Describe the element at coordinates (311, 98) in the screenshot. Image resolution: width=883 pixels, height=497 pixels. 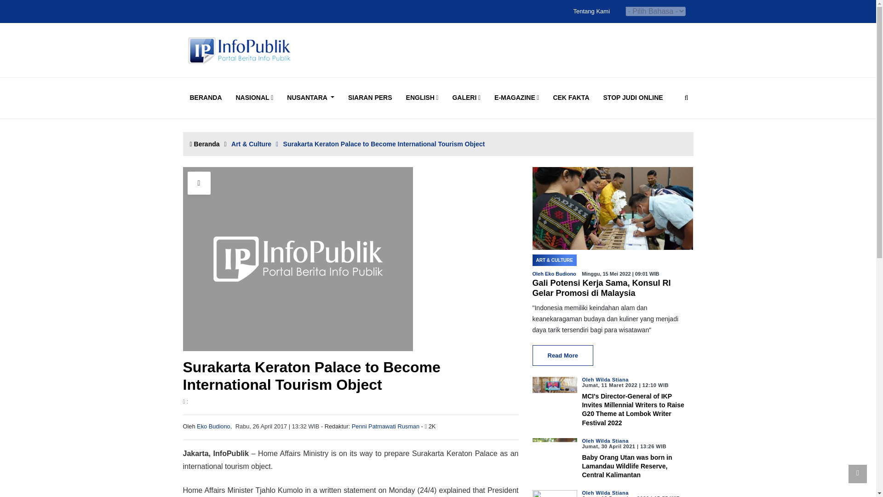
I see `NUSANTARA` at that location.